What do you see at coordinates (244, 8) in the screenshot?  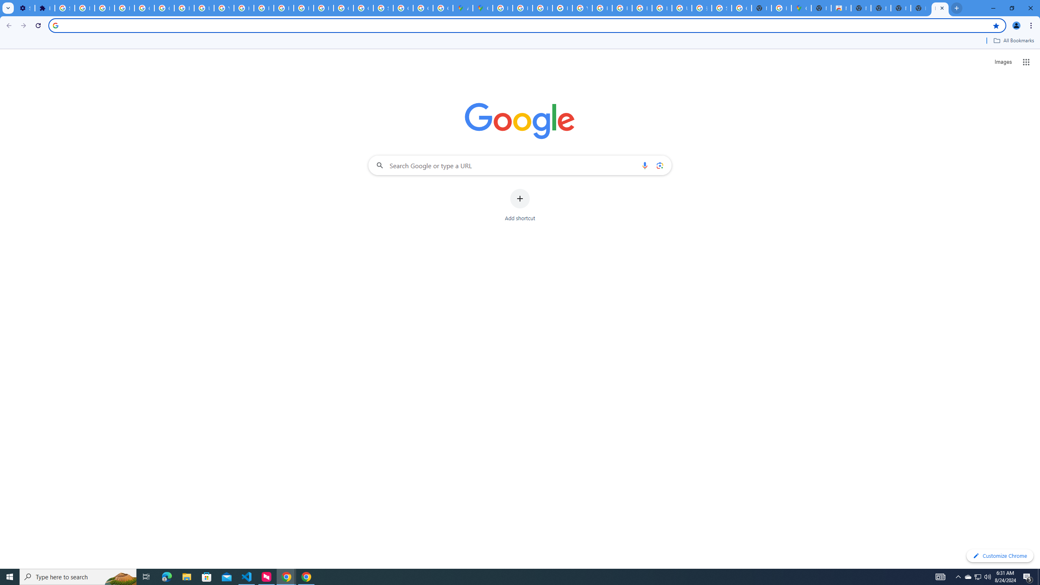 I see `https://scholar.google.com/` at bounding box center [244, 8].